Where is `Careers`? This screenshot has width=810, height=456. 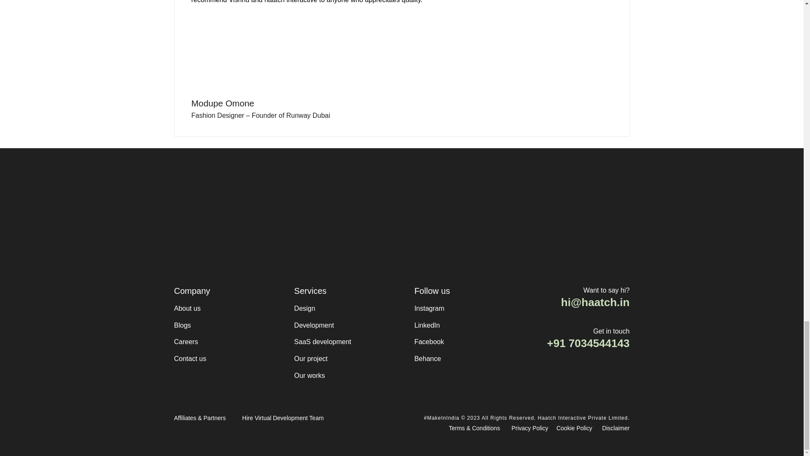
Careers is located at coordinates (186, 342).